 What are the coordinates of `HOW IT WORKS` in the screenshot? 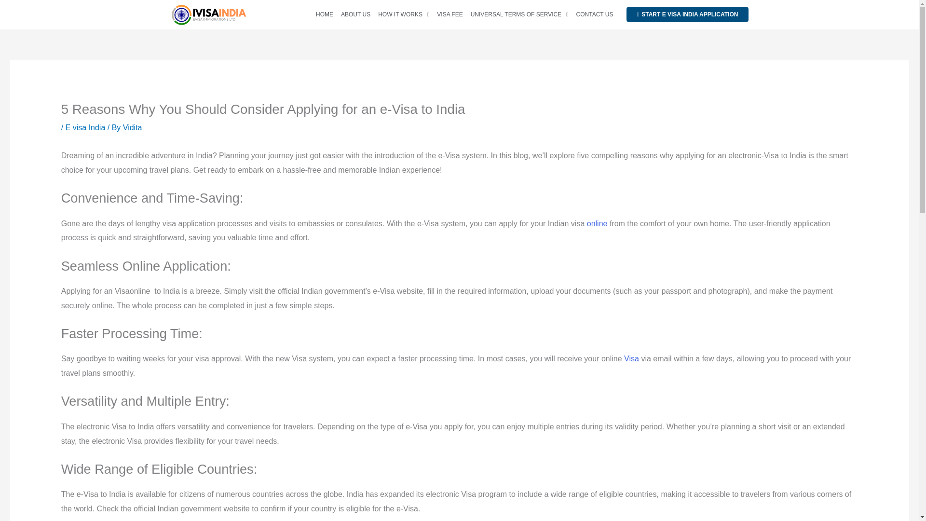 It's located at (403, 14).